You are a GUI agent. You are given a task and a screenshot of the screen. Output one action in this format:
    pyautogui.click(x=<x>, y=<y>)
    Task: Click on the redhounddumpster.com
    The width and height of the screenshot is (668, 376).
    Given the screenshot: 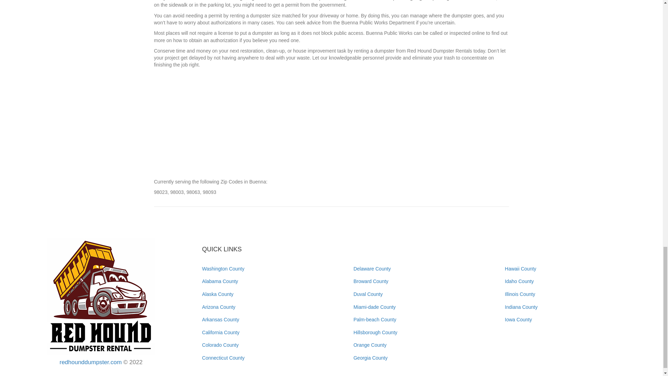 What is the action you would take?
    pyautogui.click(x=90, y=362)
    